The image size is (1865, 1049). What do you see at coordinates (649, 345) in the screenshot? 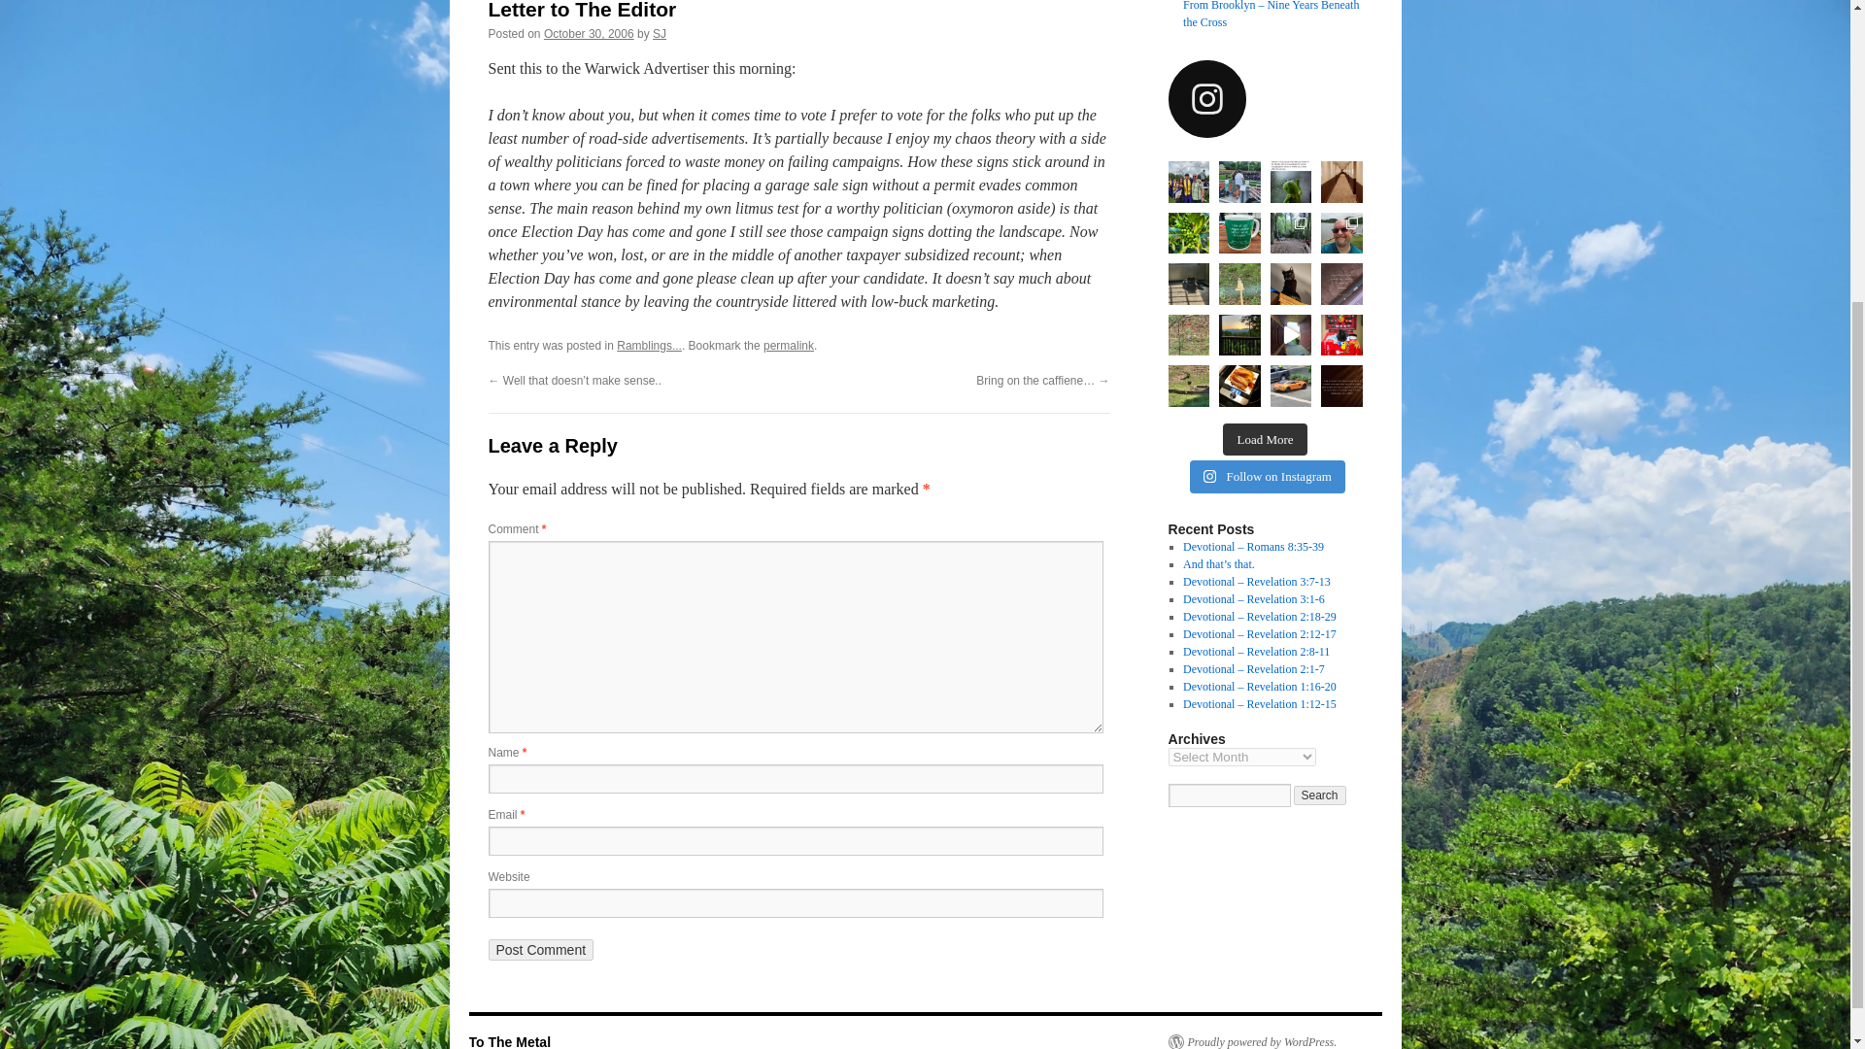
I see `Ramblings...` at bounding box center [649, 345].